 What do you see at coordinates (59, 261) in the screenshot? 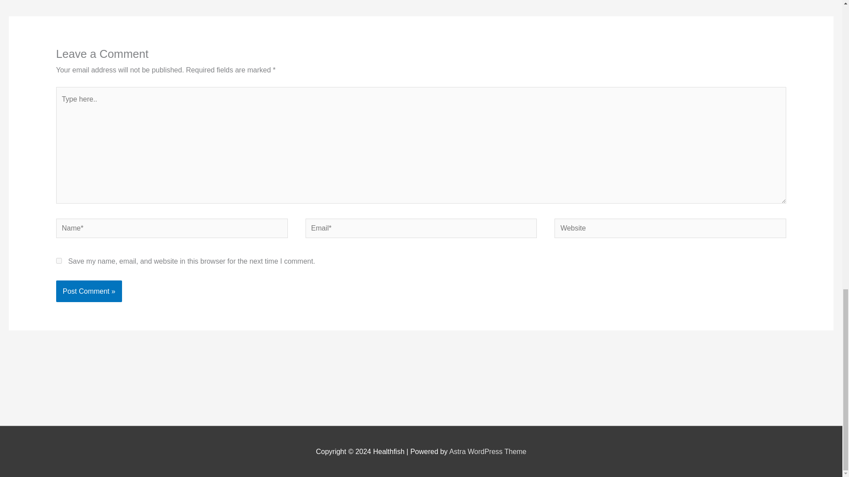
I see `yes` at bounding box center [59, 261].